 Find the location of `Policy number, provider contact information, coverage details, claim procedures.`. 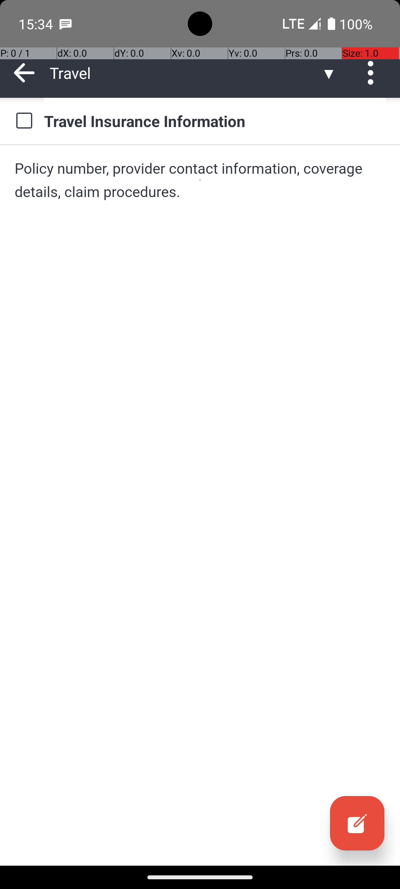

Policy number, provider contact information, coverage details, claim procedures. is located at coordinates (200, 180).